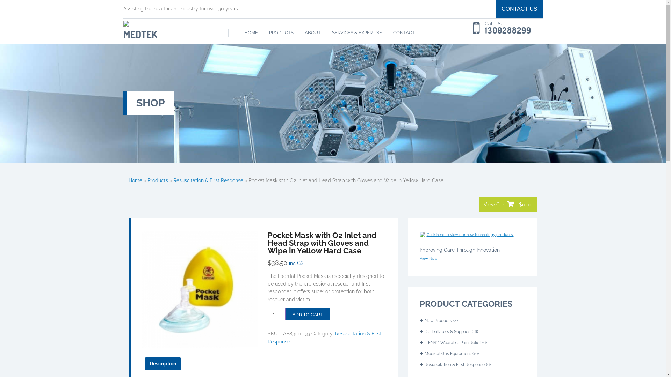  I want to click on Resuscitation & First Response, so click(452, 365).